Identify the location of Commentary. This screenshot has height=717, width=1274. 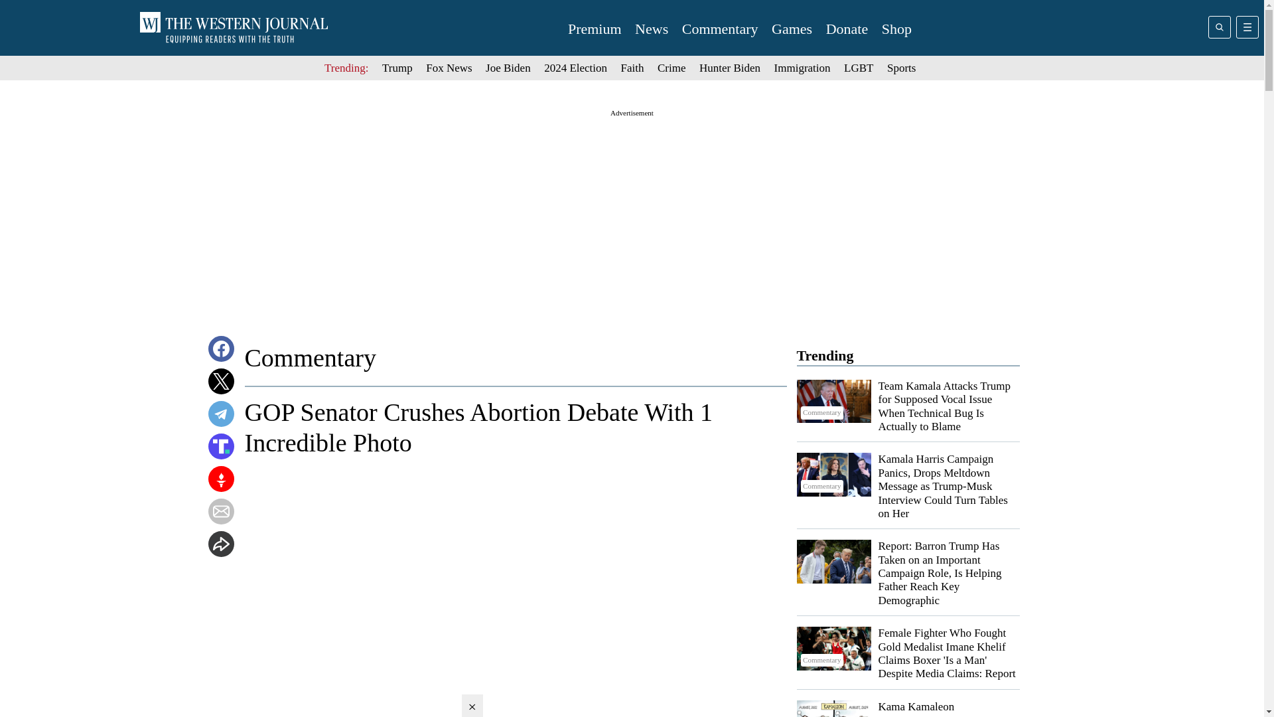
(719, 29).